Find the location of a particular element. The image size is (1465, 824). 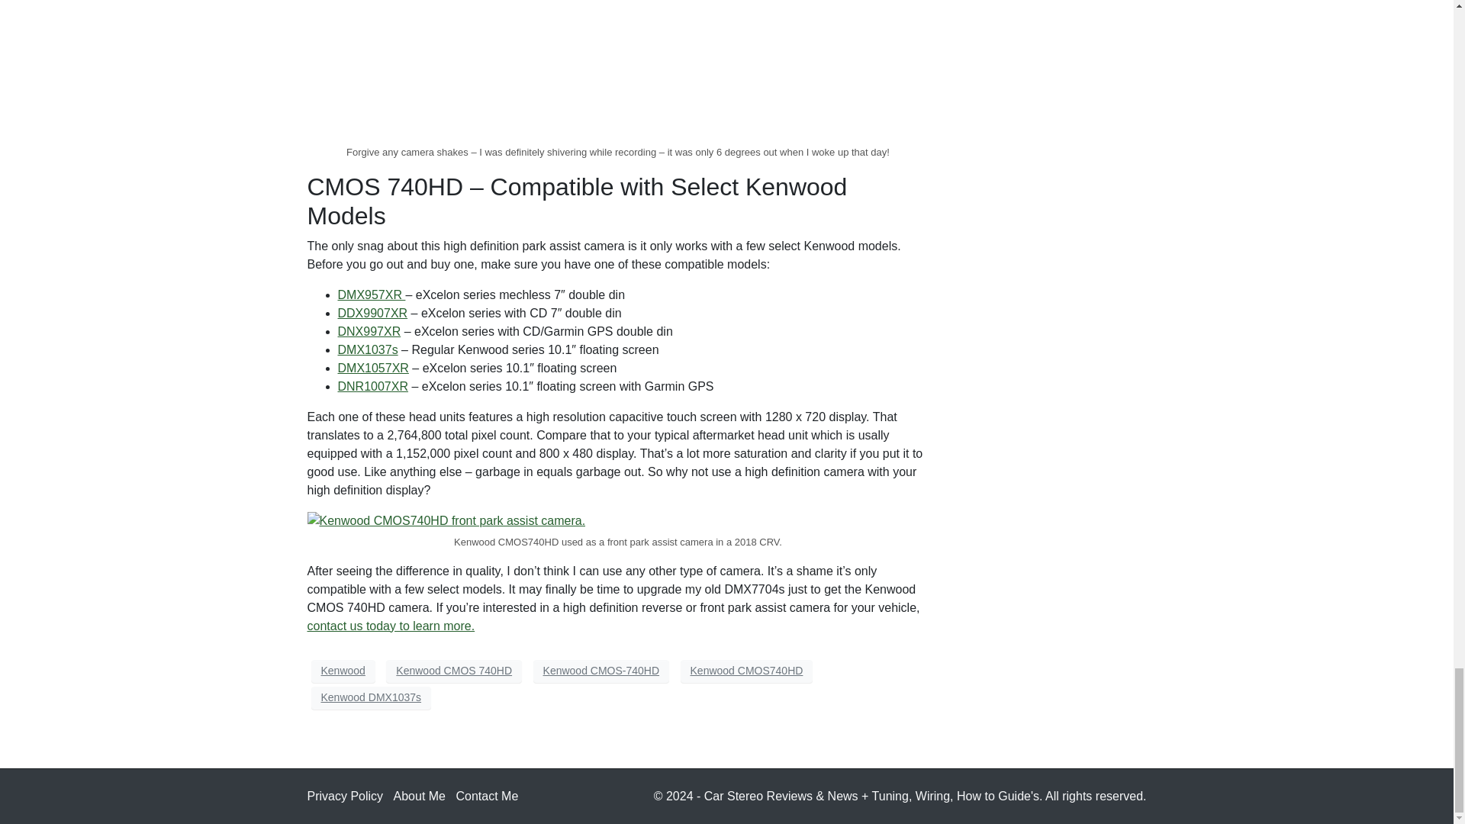

DMX957XR is located at coordinates (371, 295).